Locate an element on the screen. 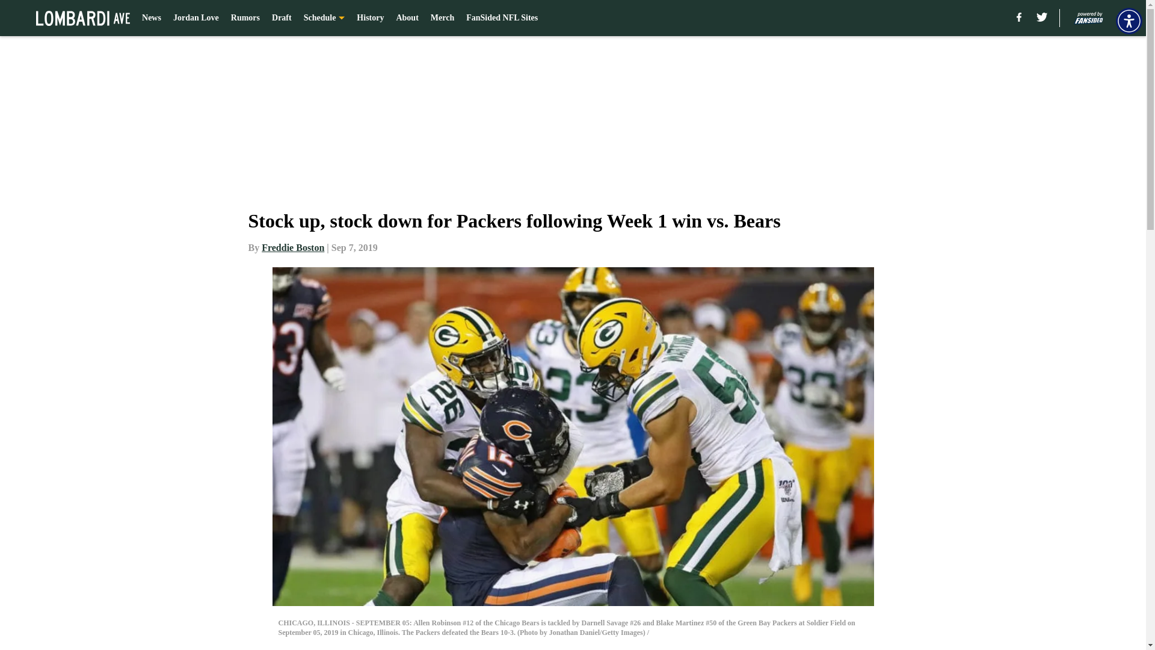 The height and width of the screenshot is (650, 1155). FanSided NFL Sites is located at coordinates (502, 18).